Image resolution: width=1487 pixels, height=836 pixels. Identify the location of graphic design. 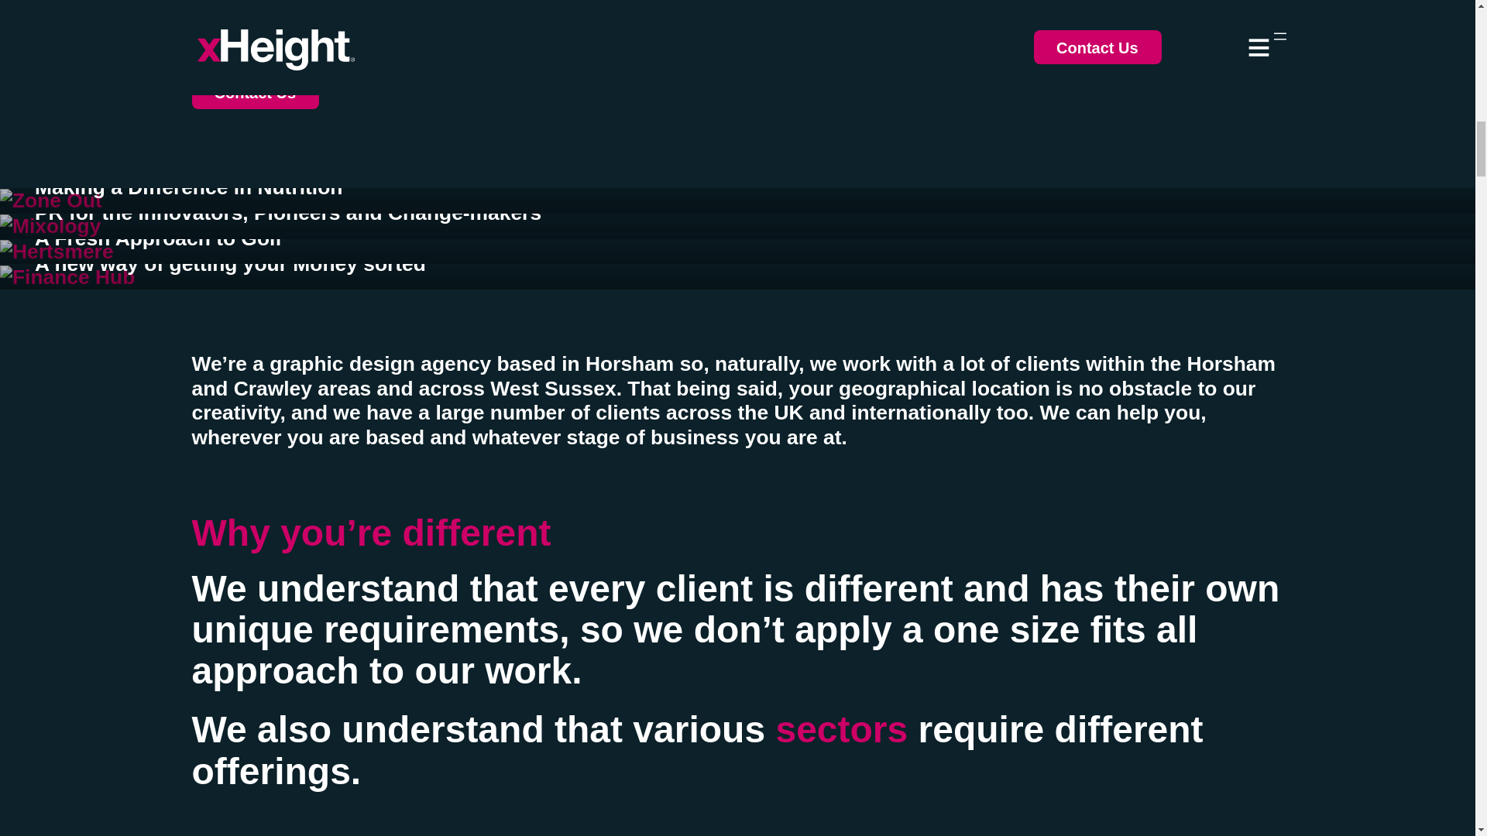
(264, 6).